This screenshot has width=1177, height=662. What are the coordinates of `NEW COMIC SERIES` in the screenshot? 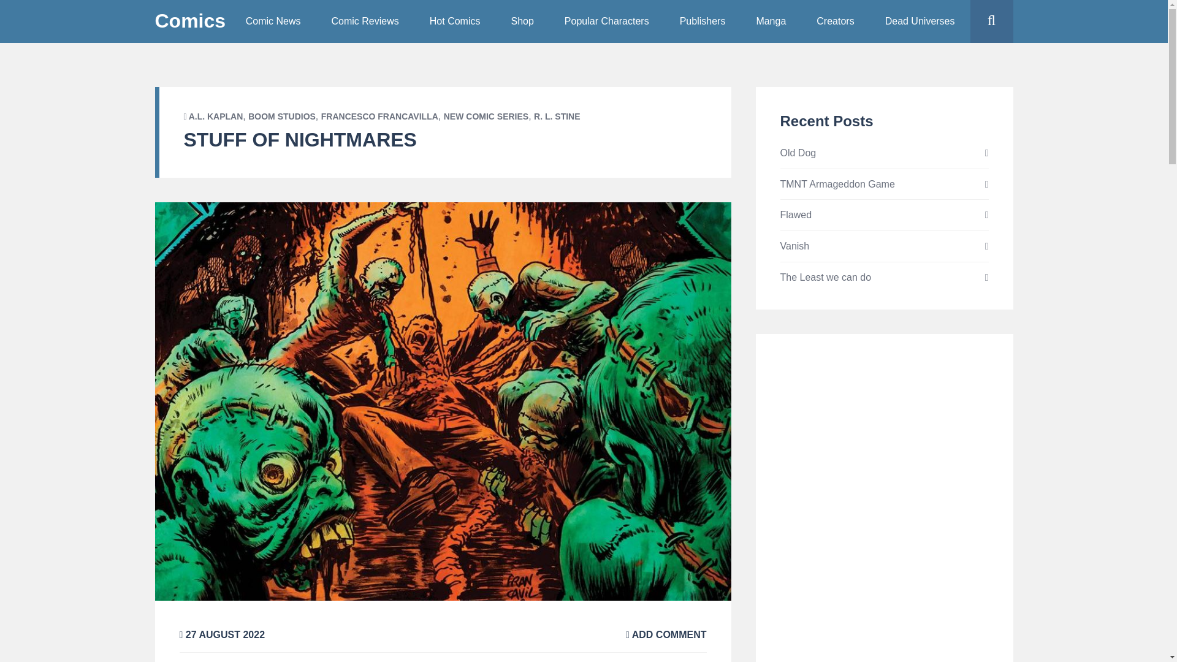 It's located at (486, 116).